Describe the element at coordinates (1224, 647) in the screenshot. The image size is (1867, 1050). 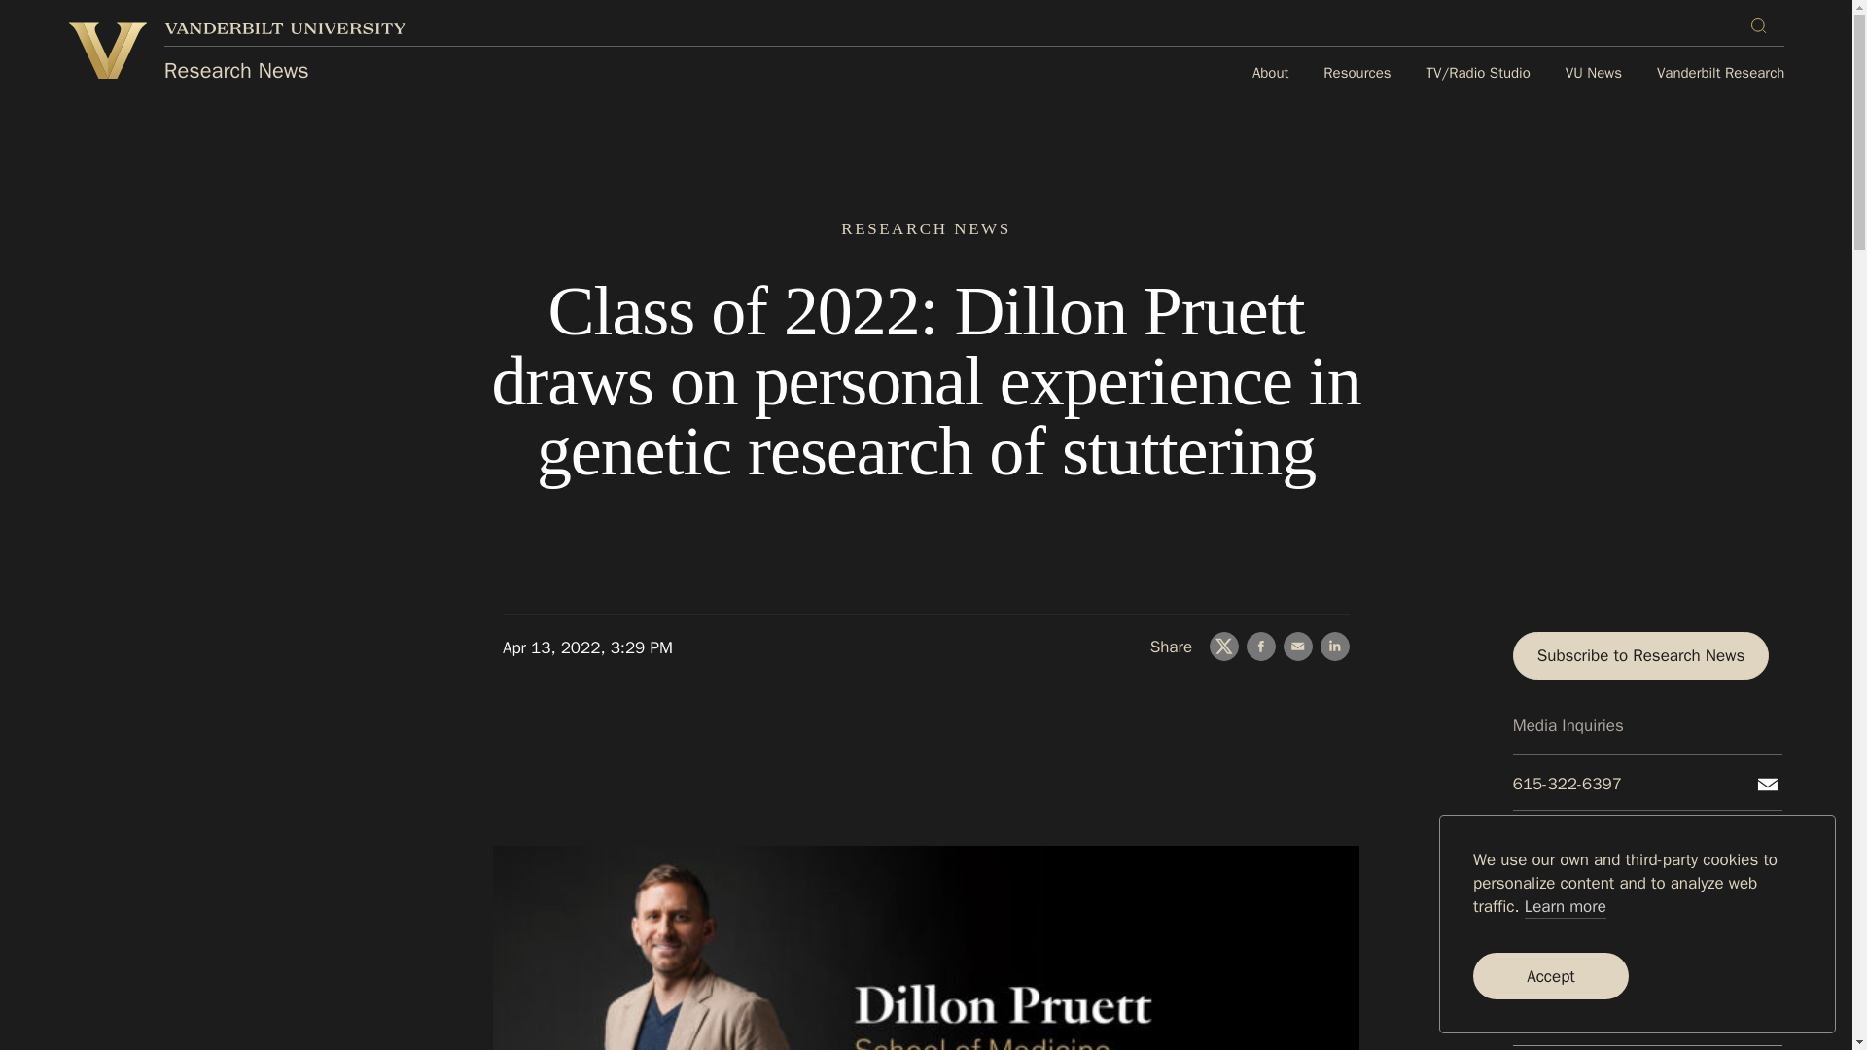
I see `Twitter` at that location.